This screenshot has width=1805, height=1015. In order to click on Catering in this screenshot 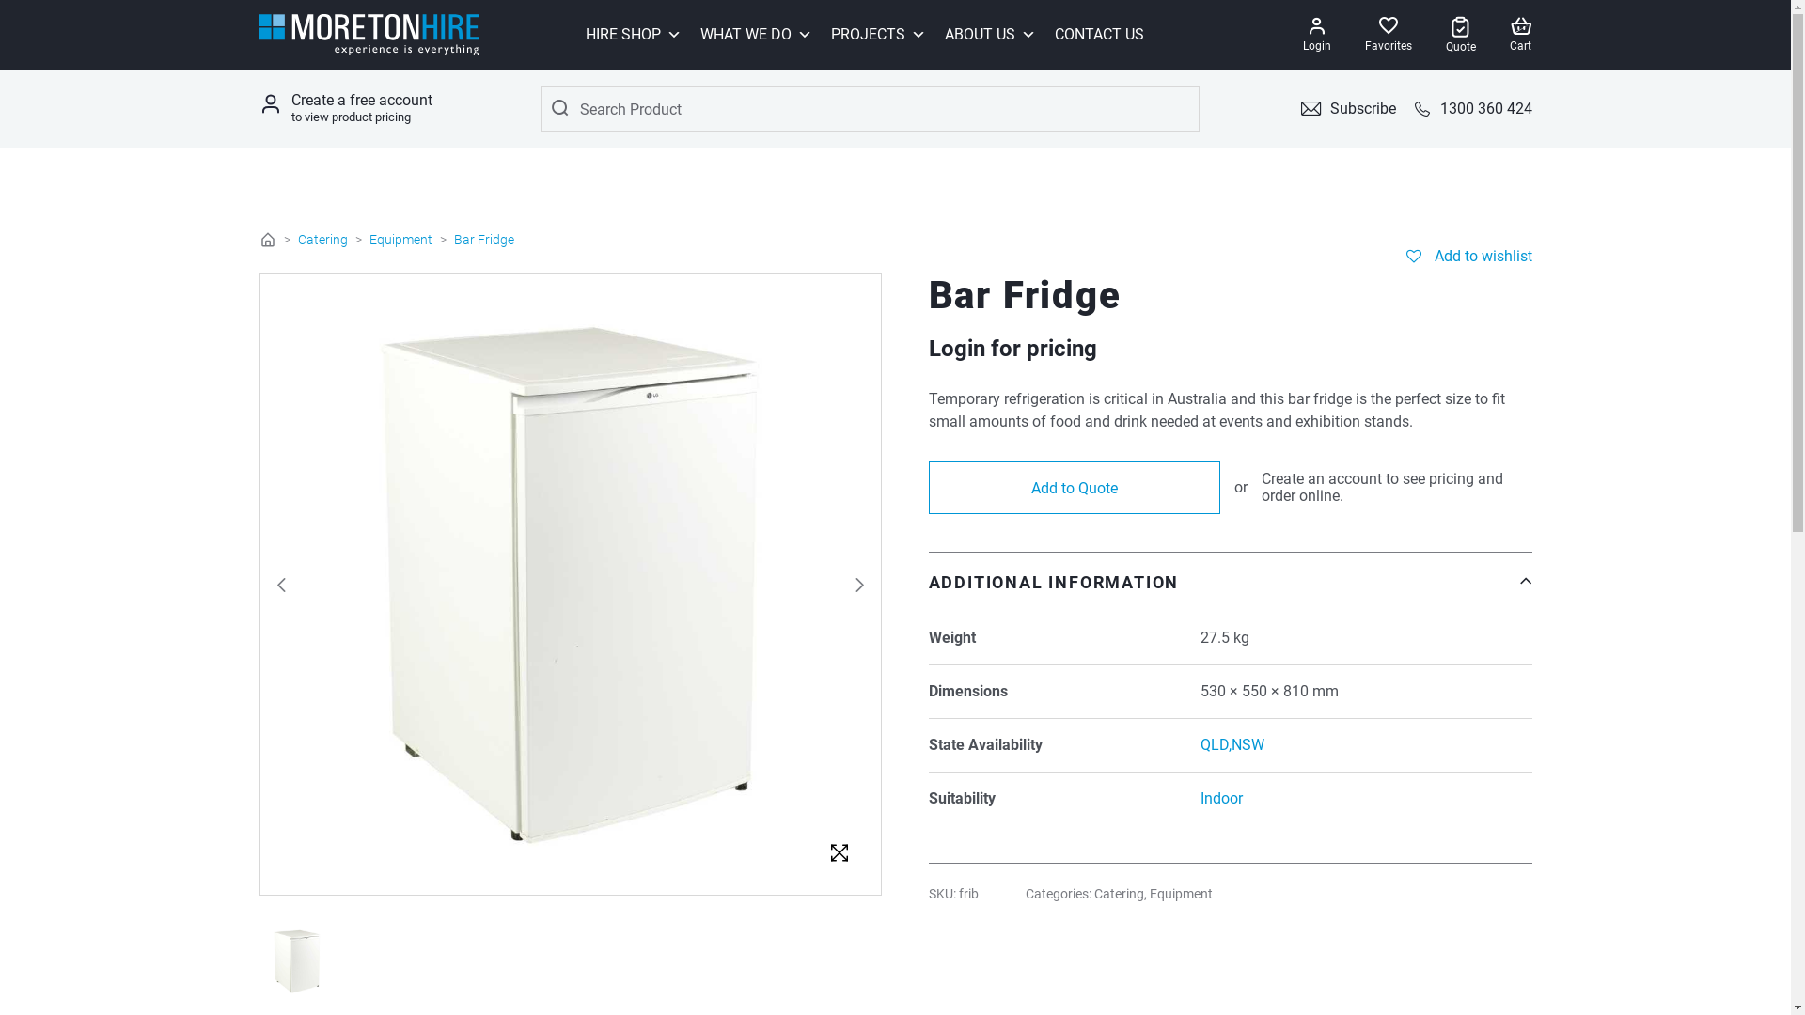, I will do `click(1119, 894)`.